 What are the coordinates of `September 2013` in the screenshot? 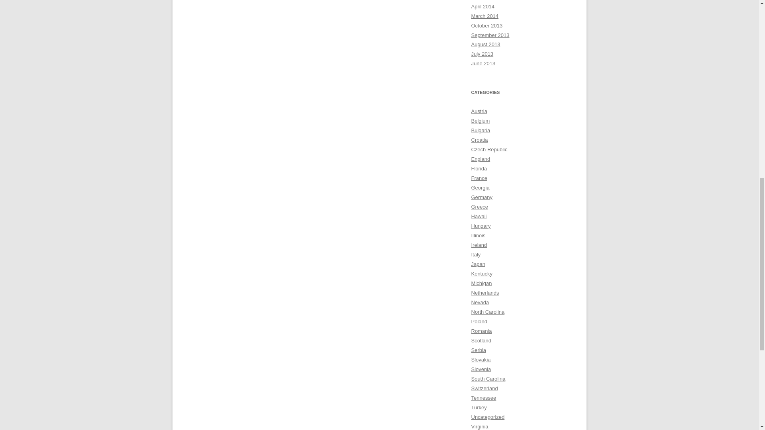 It's located at (490, 35).